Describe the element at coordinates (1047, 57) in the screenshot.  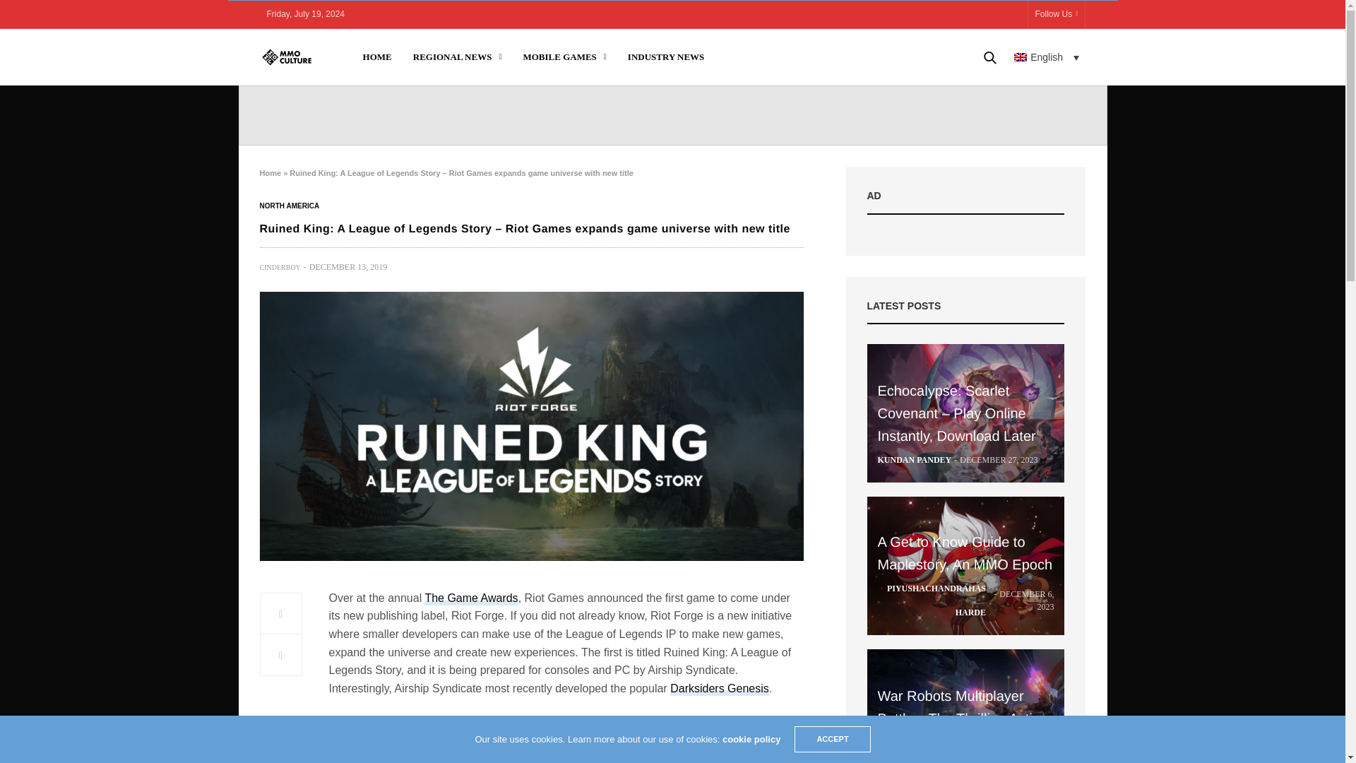
I see `English` at that location.